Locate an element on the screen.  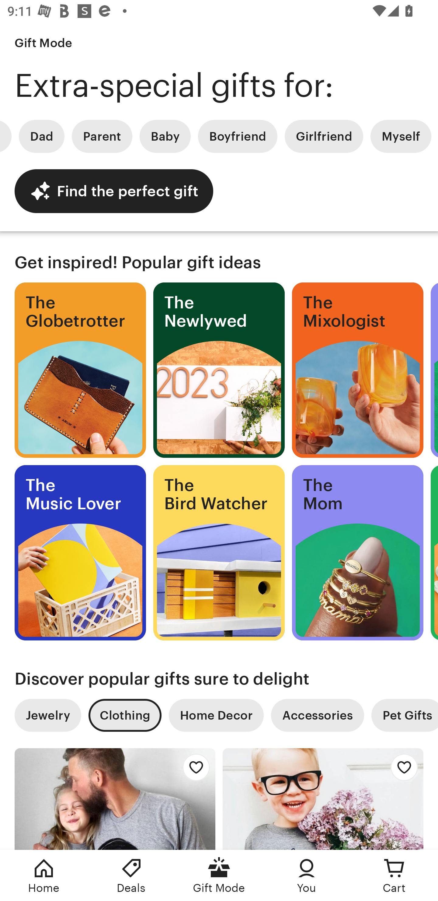
Home is located at coordinates (44, 875).